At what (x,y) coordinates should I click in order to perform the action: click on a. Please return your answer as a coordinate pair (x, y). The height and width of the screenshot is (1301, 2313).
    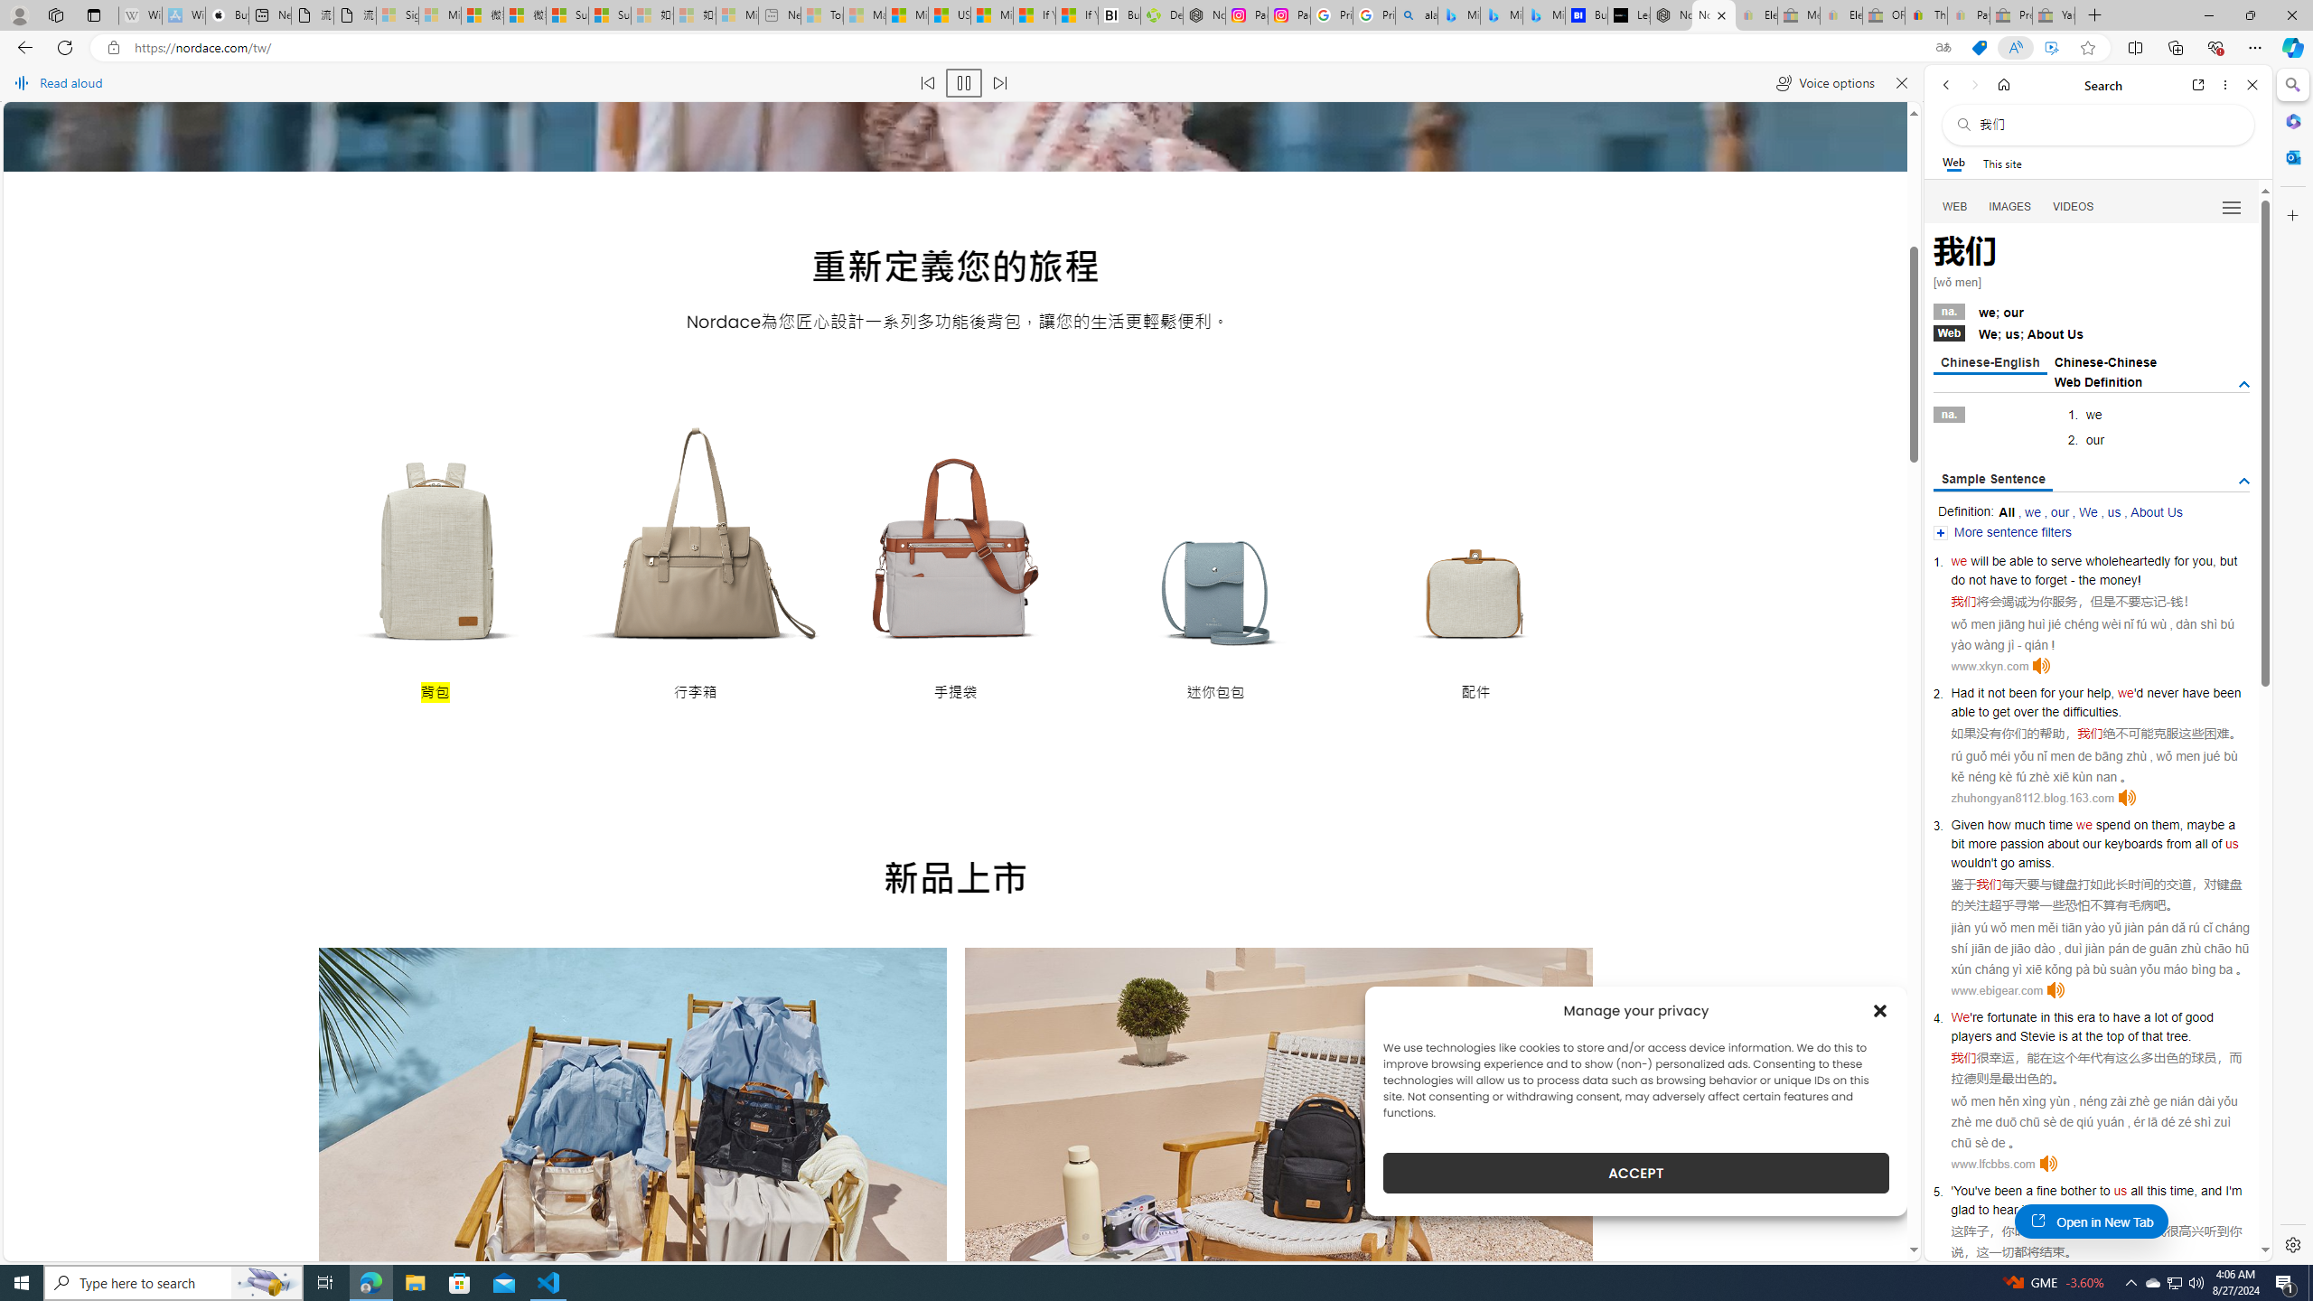
    Looking at the image, I should click on (2029, 1191).